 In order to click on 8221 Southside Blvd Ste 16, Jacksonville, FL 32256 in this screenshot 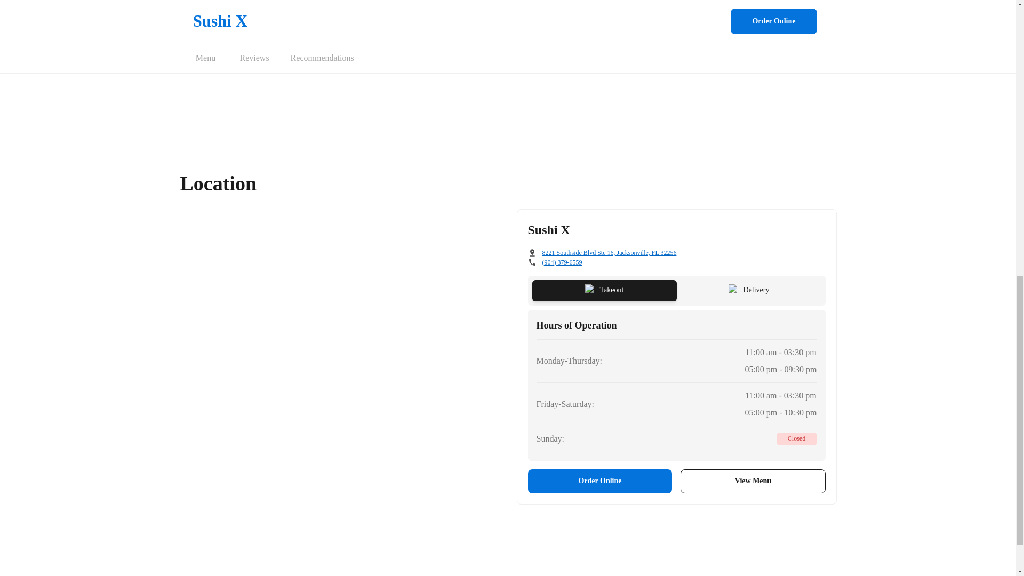, I will do `click(609, 253)`.